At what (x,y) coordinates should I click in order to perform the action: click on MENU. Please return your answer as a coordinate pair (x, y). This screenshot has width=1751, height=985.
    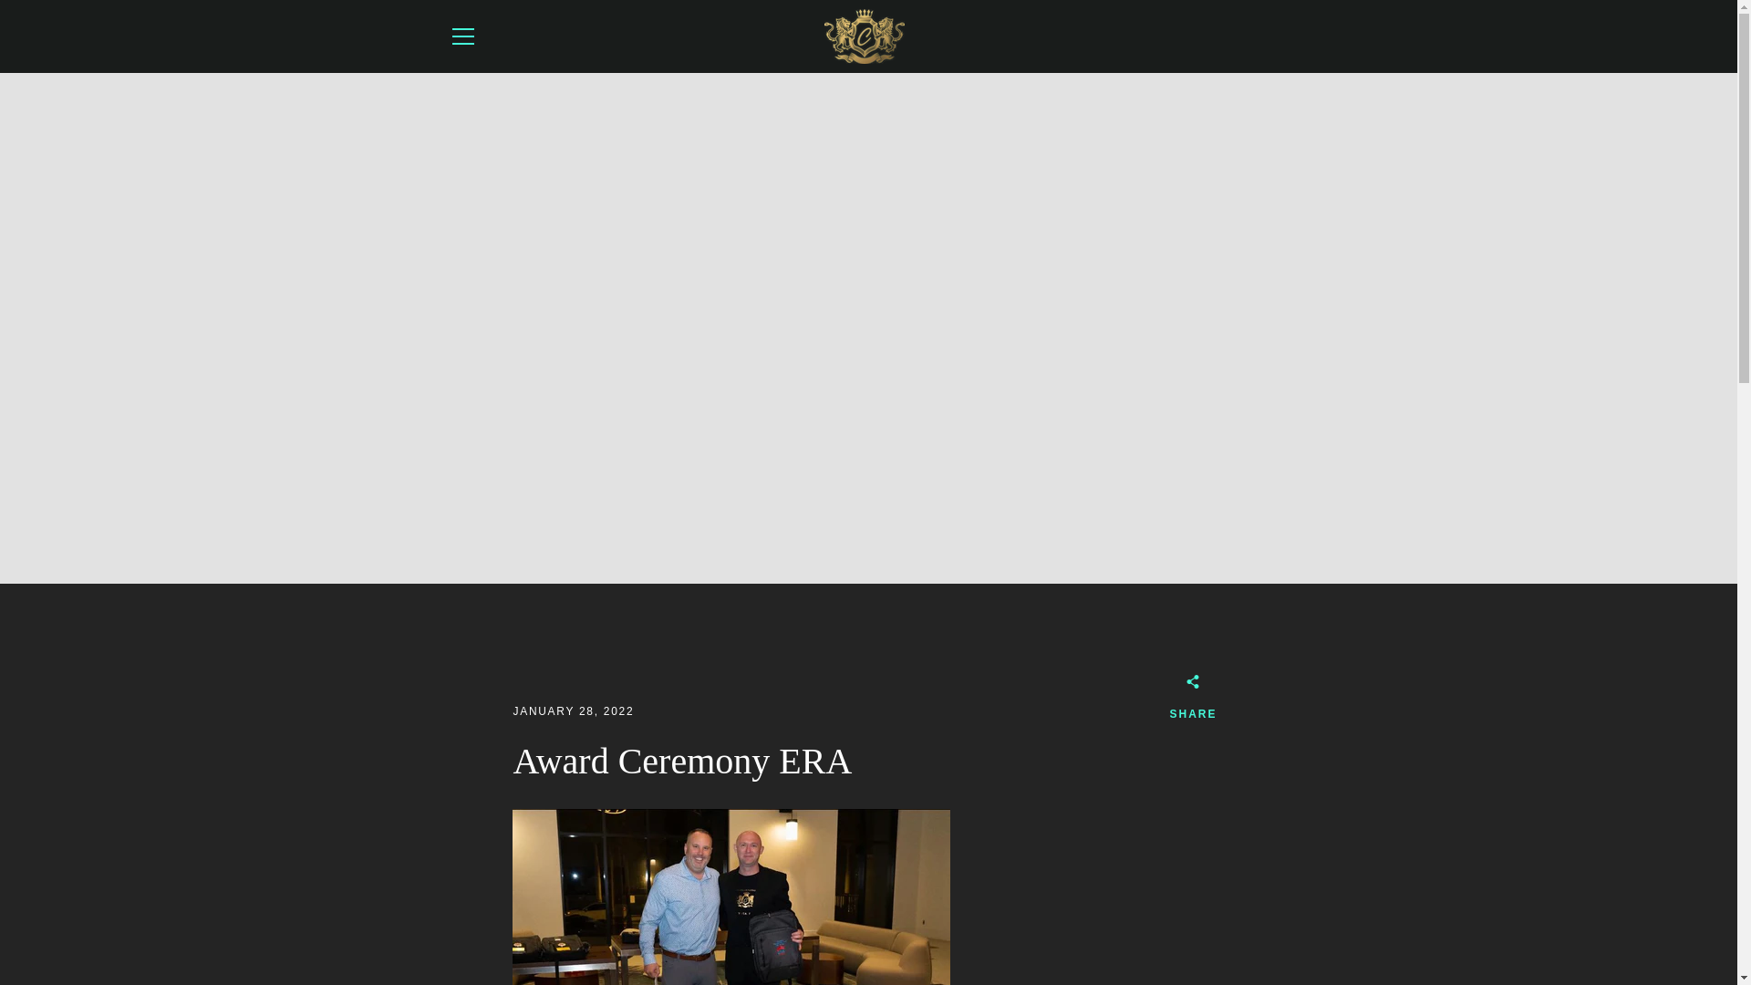
    Looking at the image, I should click on (461, 36).